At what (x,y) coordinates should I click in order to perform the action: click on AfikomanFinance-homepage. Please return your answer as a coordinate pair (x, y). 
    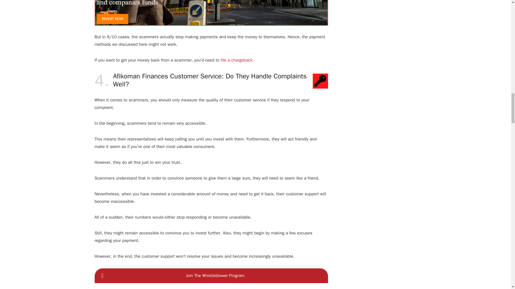
    Looking at the image, I should click on (211, 13).